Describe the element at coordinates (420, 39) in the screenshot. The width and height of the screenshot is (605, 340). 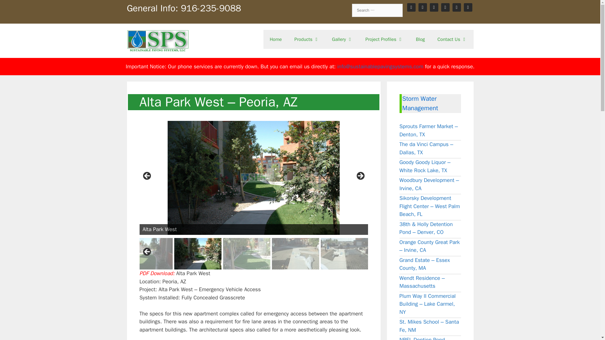
I see `Blog` at that location.